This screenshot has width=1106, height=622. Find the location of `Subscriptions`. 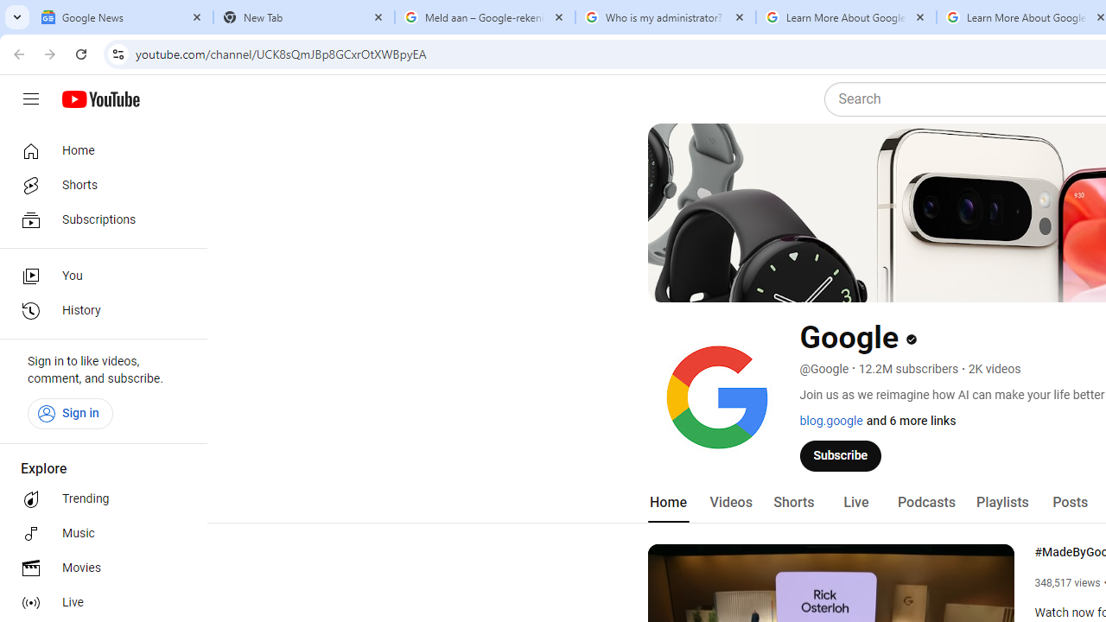

Subscriptions is located at coordinates (99, 219).